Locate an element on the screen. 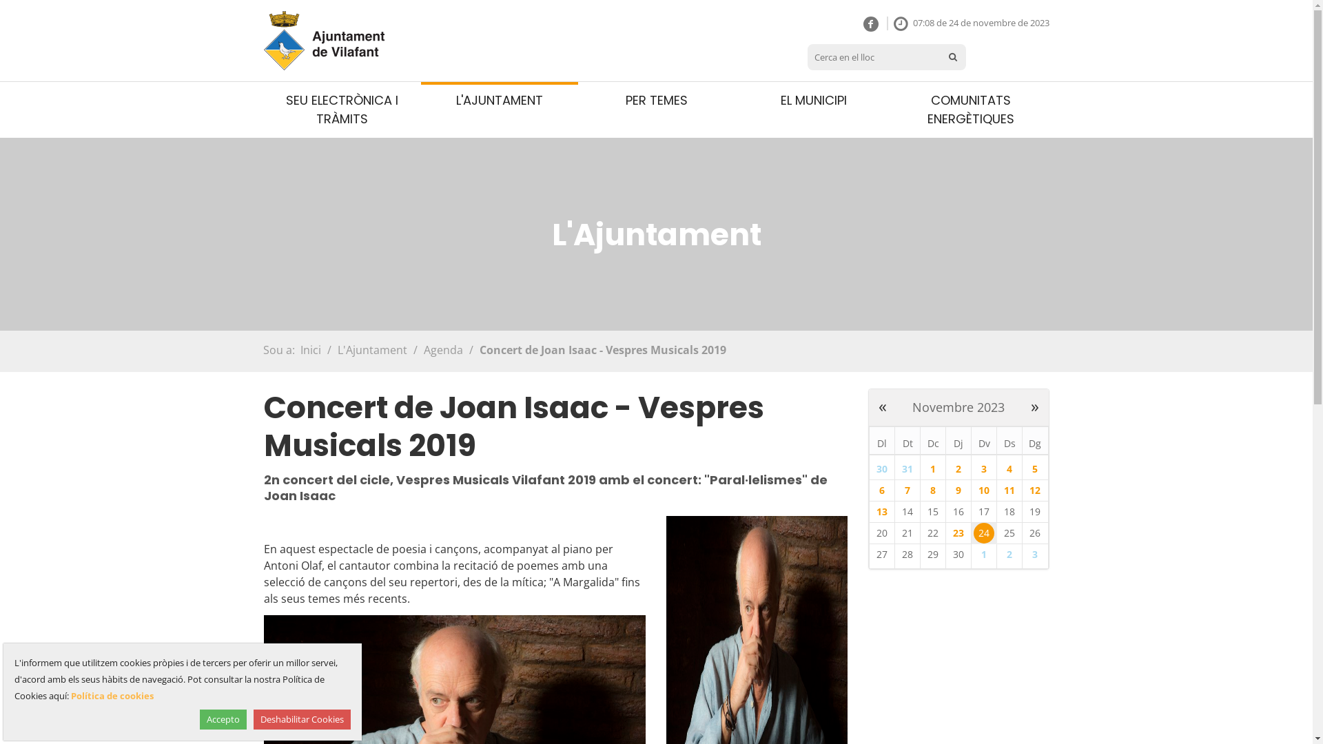  EL MUNICIPI is located at coordinates (813, 101).